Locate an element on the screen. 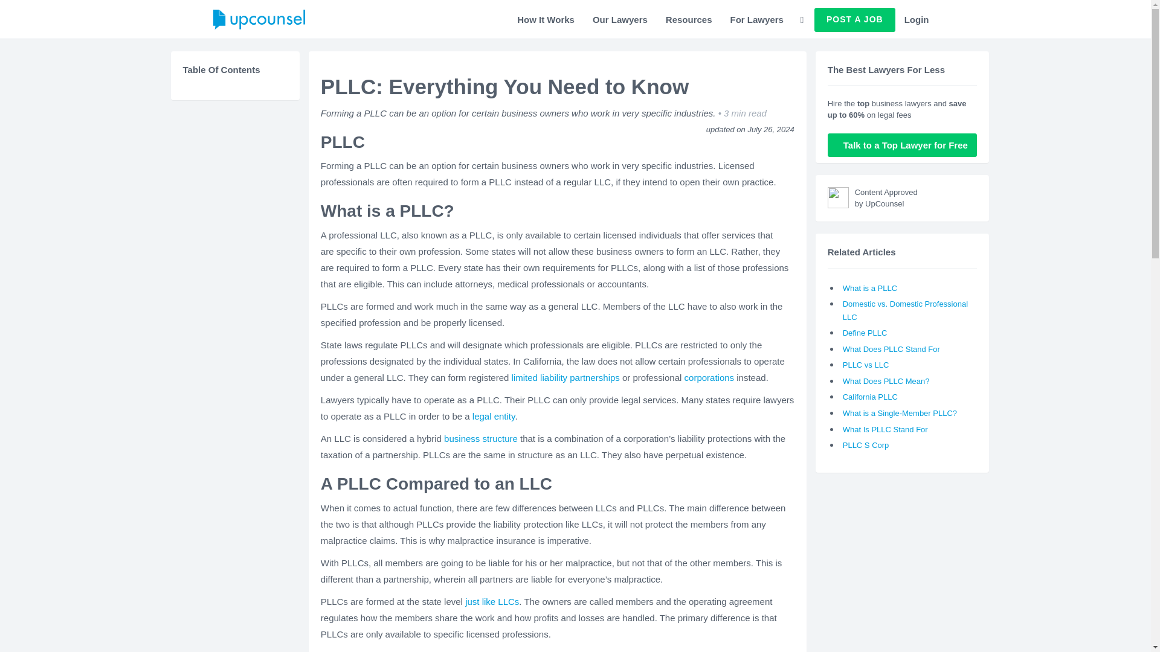 The height and width of the screenshot is (652, 1160). legal entity is located at coordinates (493, 416).